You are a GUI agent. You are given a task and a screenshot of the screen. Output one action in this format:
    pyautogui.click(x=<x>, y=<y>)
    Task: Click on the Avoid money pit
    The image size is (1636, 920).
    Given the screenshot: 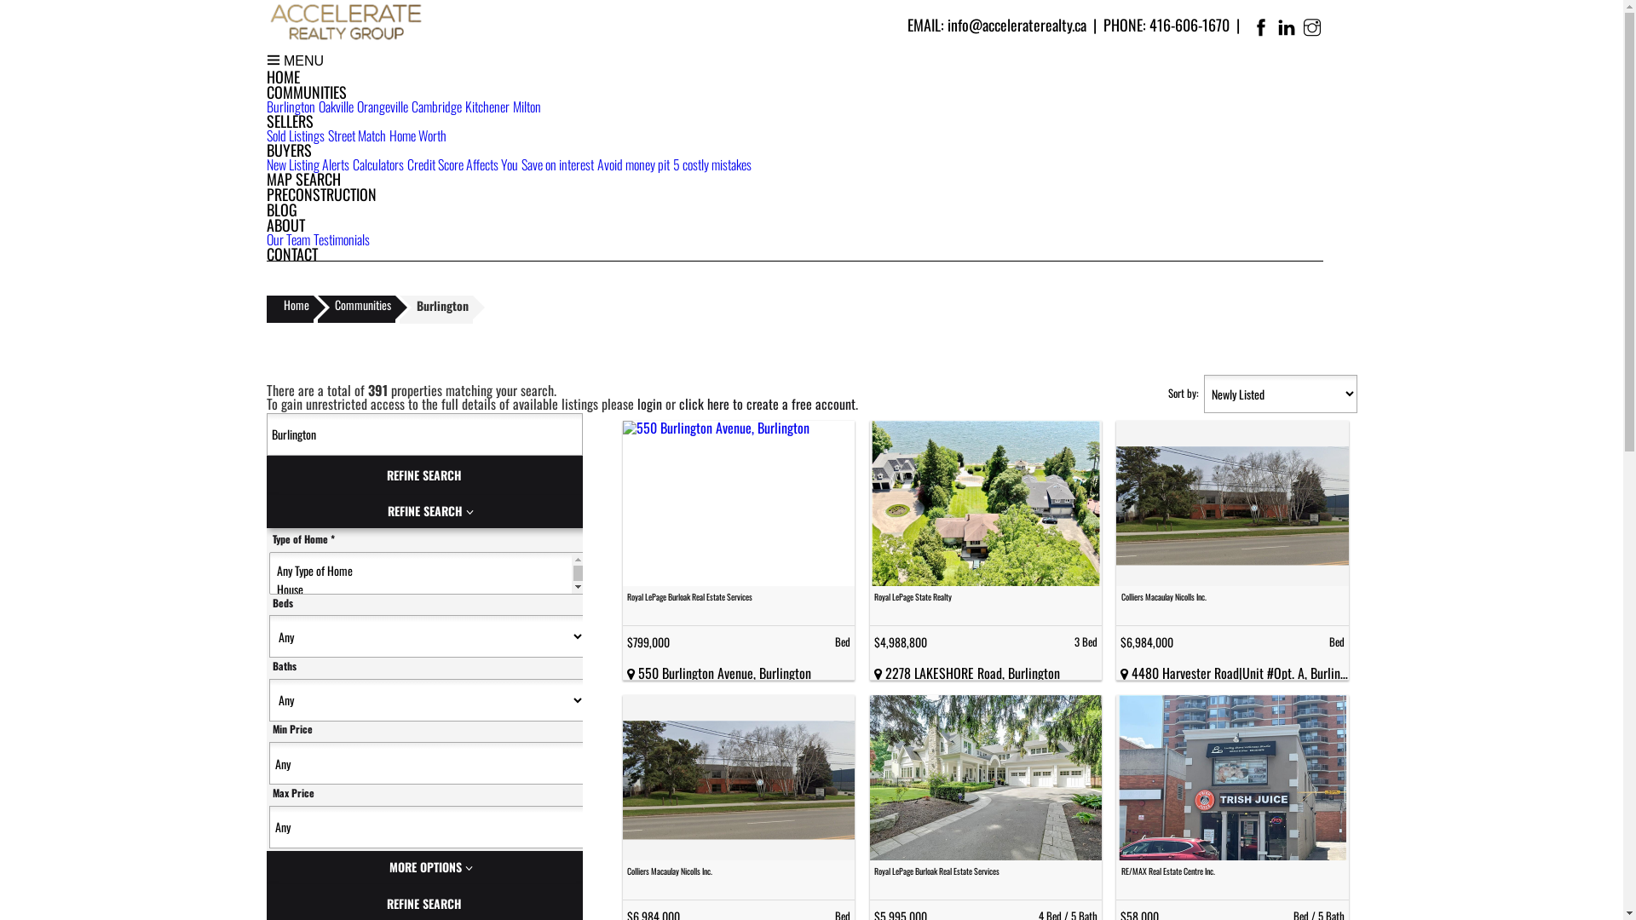 What is the action you would take?
    pyautogui.click(x=632, y=164)
    